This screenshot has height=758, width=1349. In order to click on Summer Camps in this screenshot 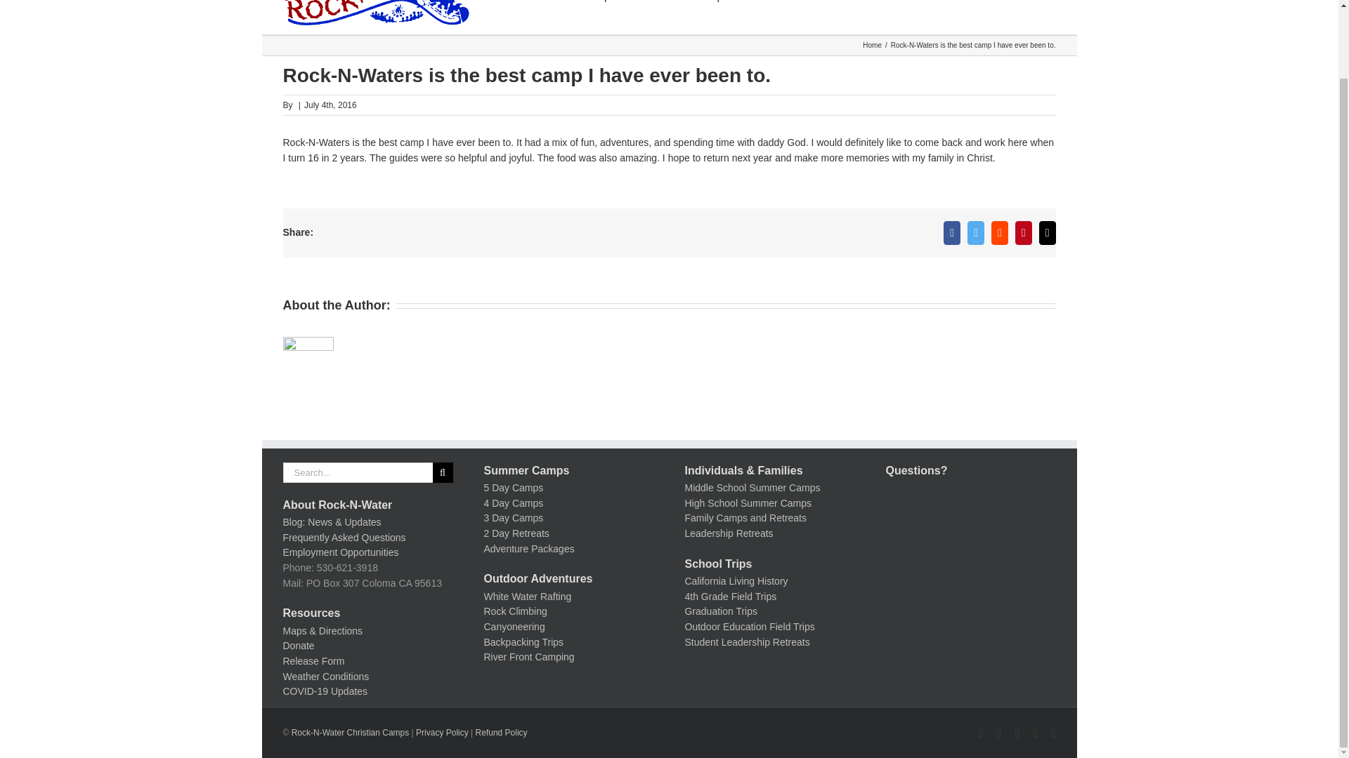, I will do `click(689, 17)`.